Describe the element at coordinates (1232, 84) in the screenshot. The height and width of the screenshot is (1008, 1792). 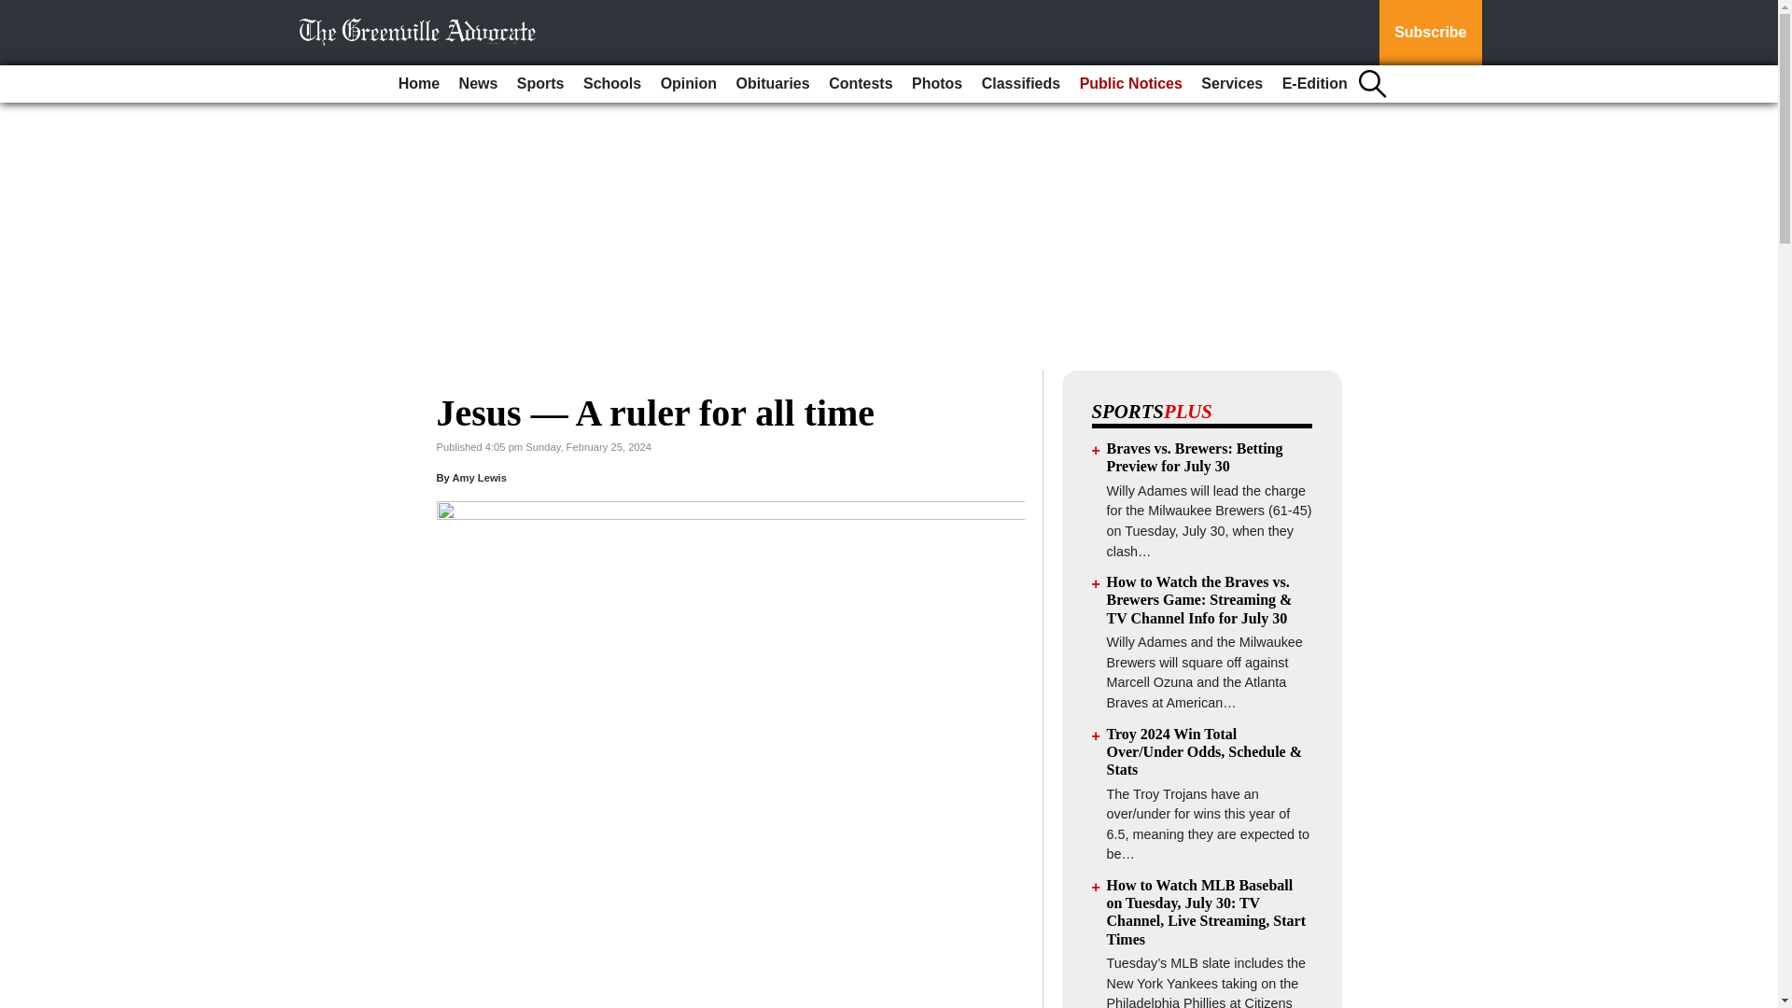
I see `Services` at that location.